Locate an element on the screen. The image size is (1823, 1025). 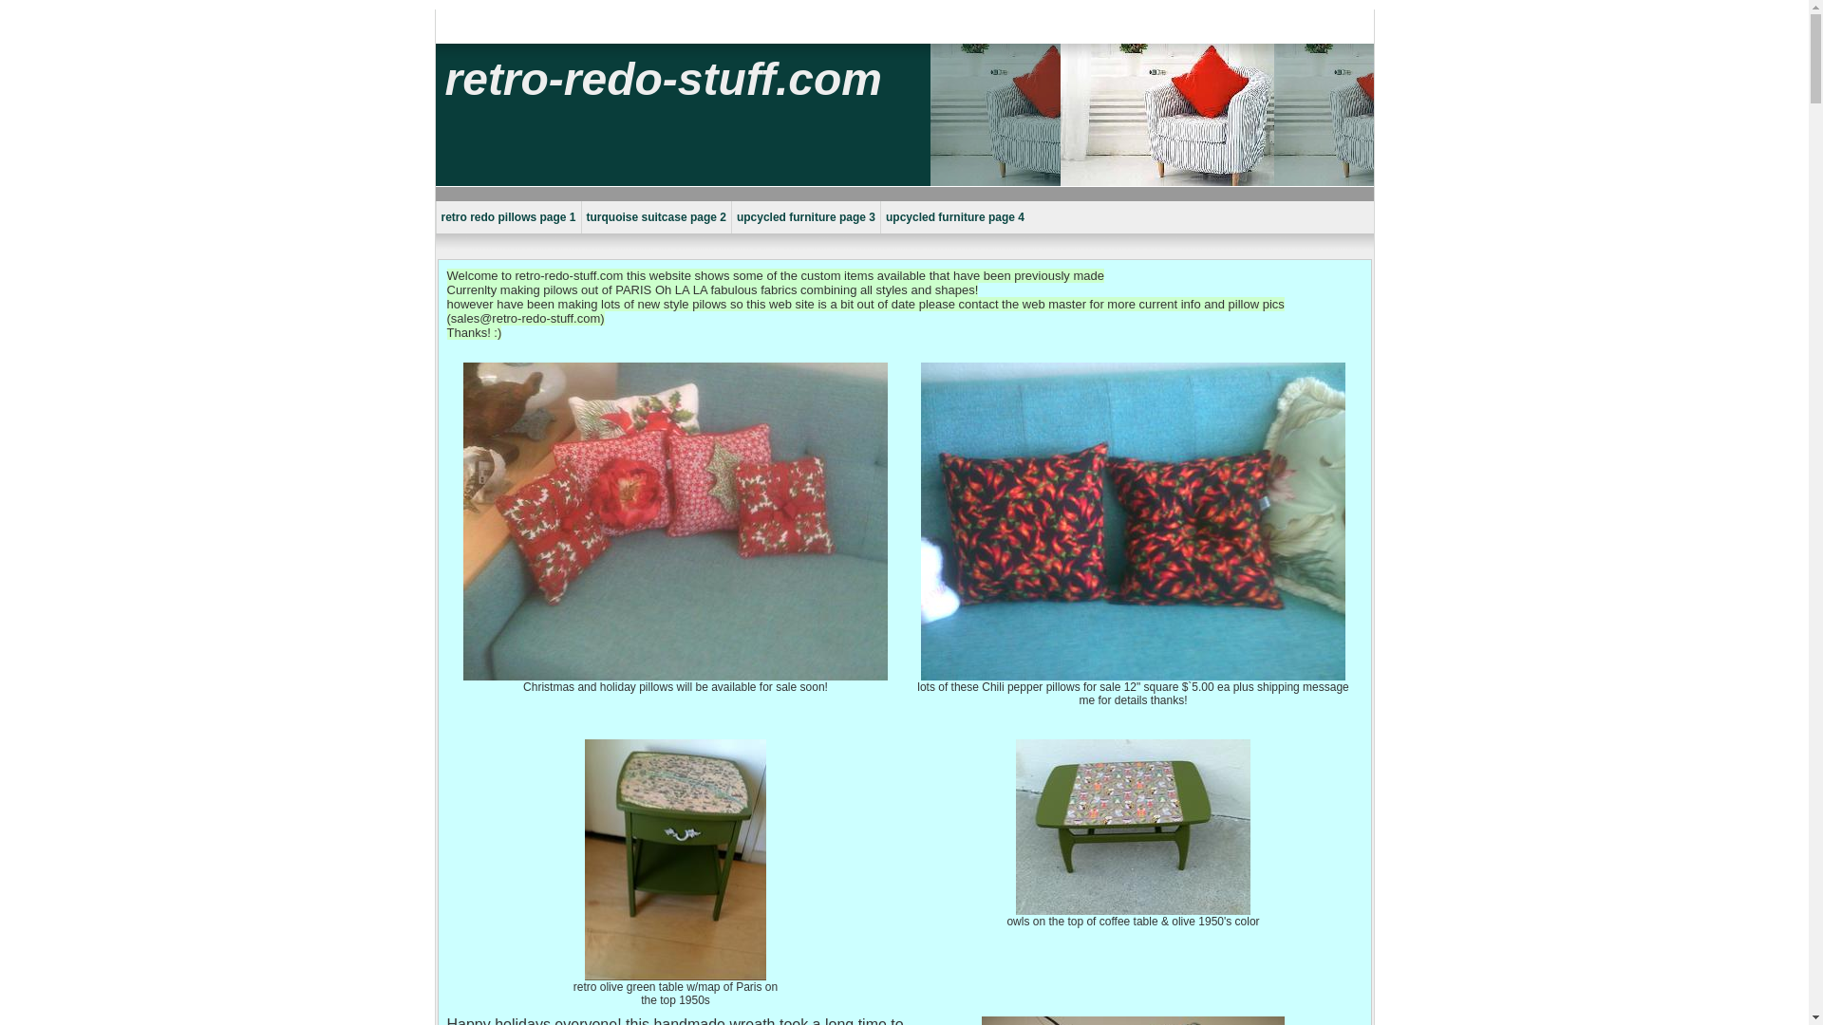
retro redo pillows page 1 is located at coordinates (507, 216).